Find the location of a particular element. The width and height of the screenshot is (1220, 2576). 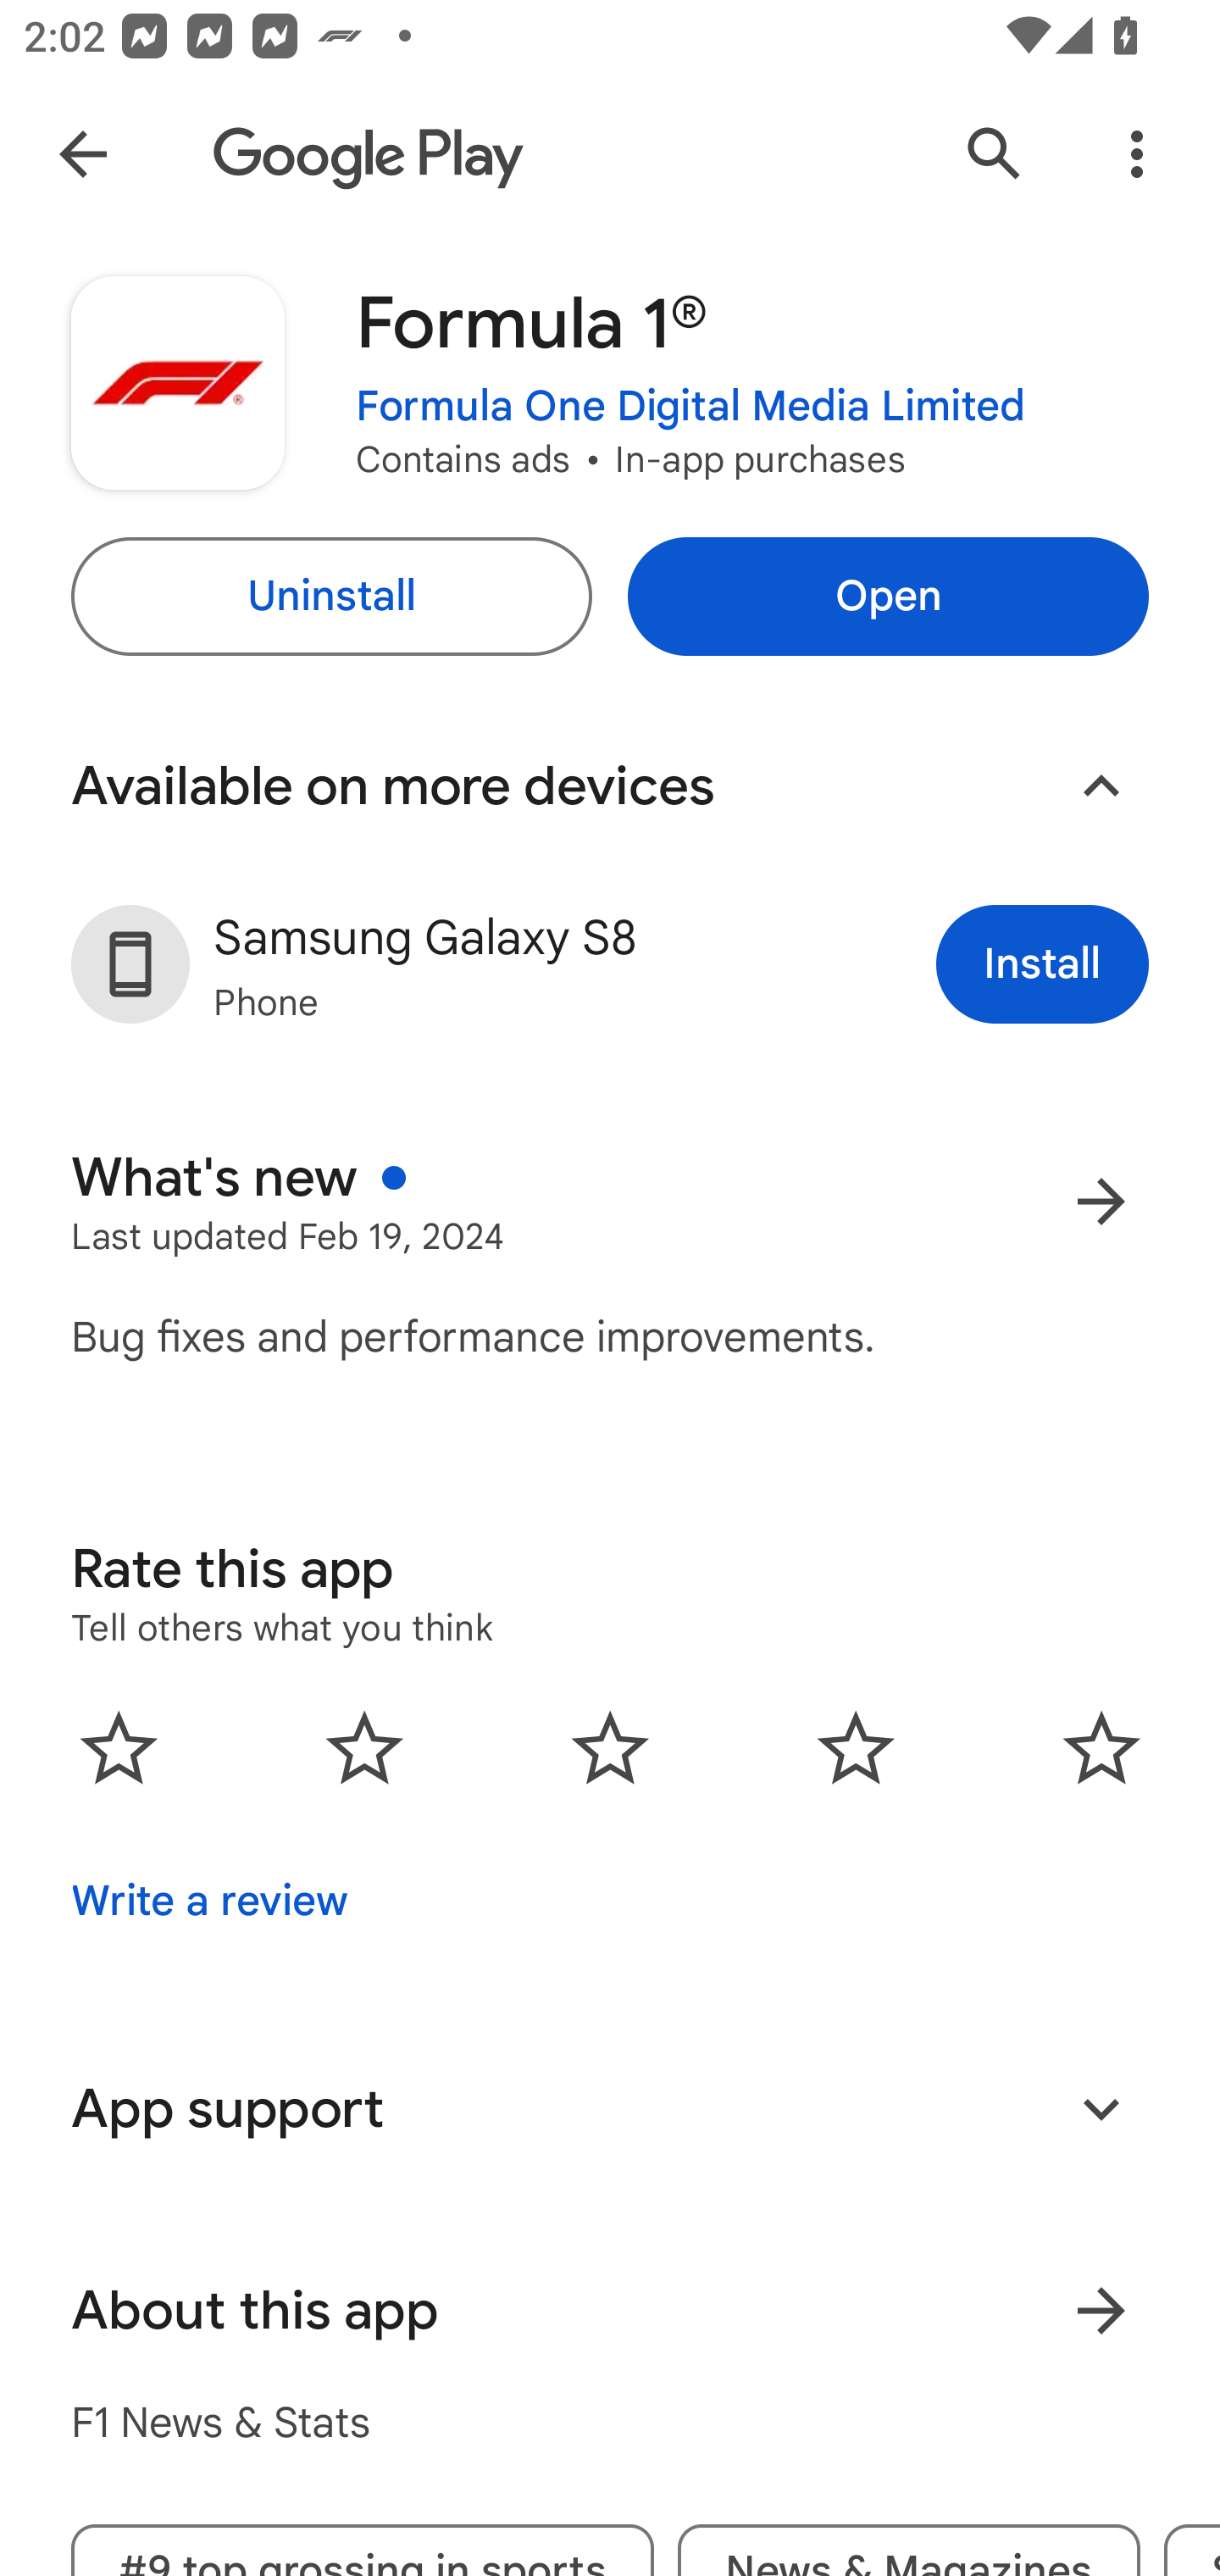

Search Google Play is located at coordinates (995, 154).